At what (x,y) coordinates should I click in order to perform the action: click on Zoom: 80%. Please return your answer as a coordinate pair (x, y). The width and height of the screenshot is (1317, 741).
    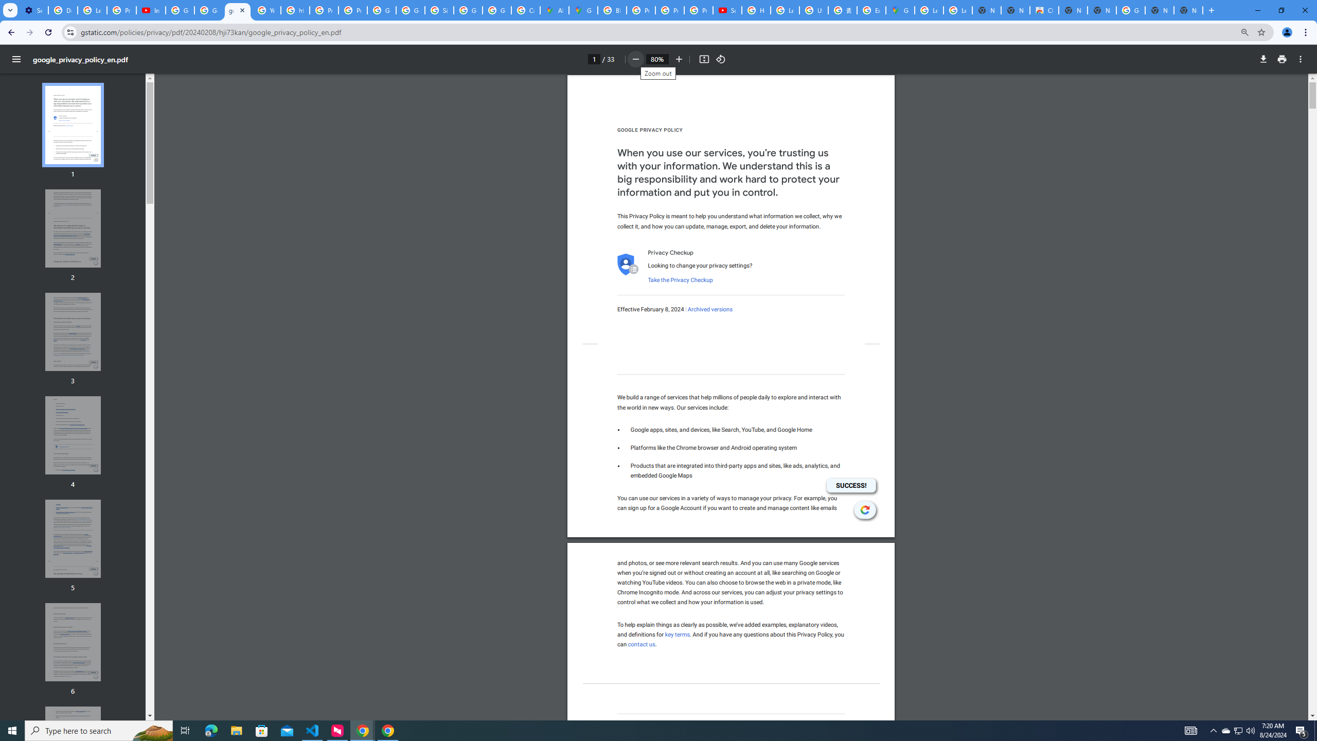
    Looking at the image, I should click on (1245, 32).